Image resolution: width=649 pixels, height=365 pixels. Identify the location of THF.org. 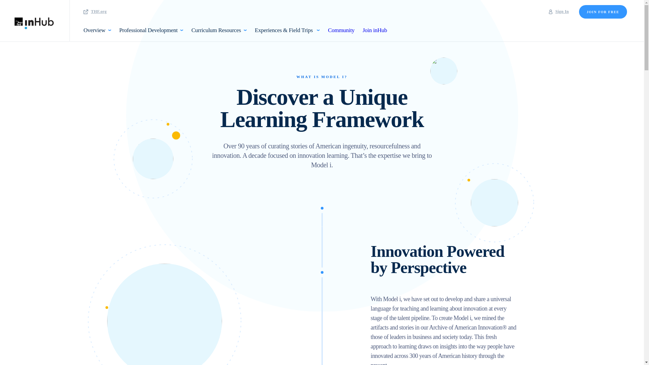
(95, 12).